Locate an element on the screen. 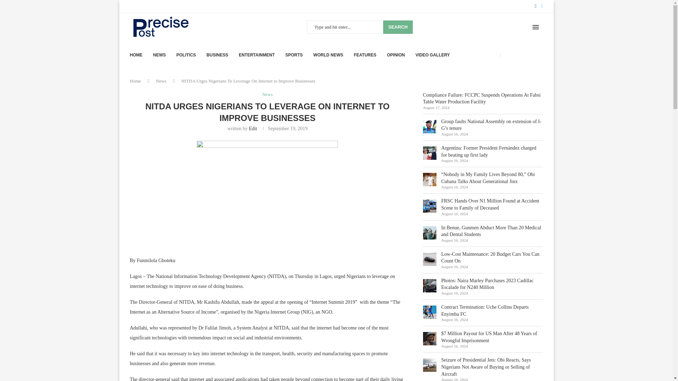 This screenshot has width=678, height=381. BUSINESS is located at coordinates (217, 55).